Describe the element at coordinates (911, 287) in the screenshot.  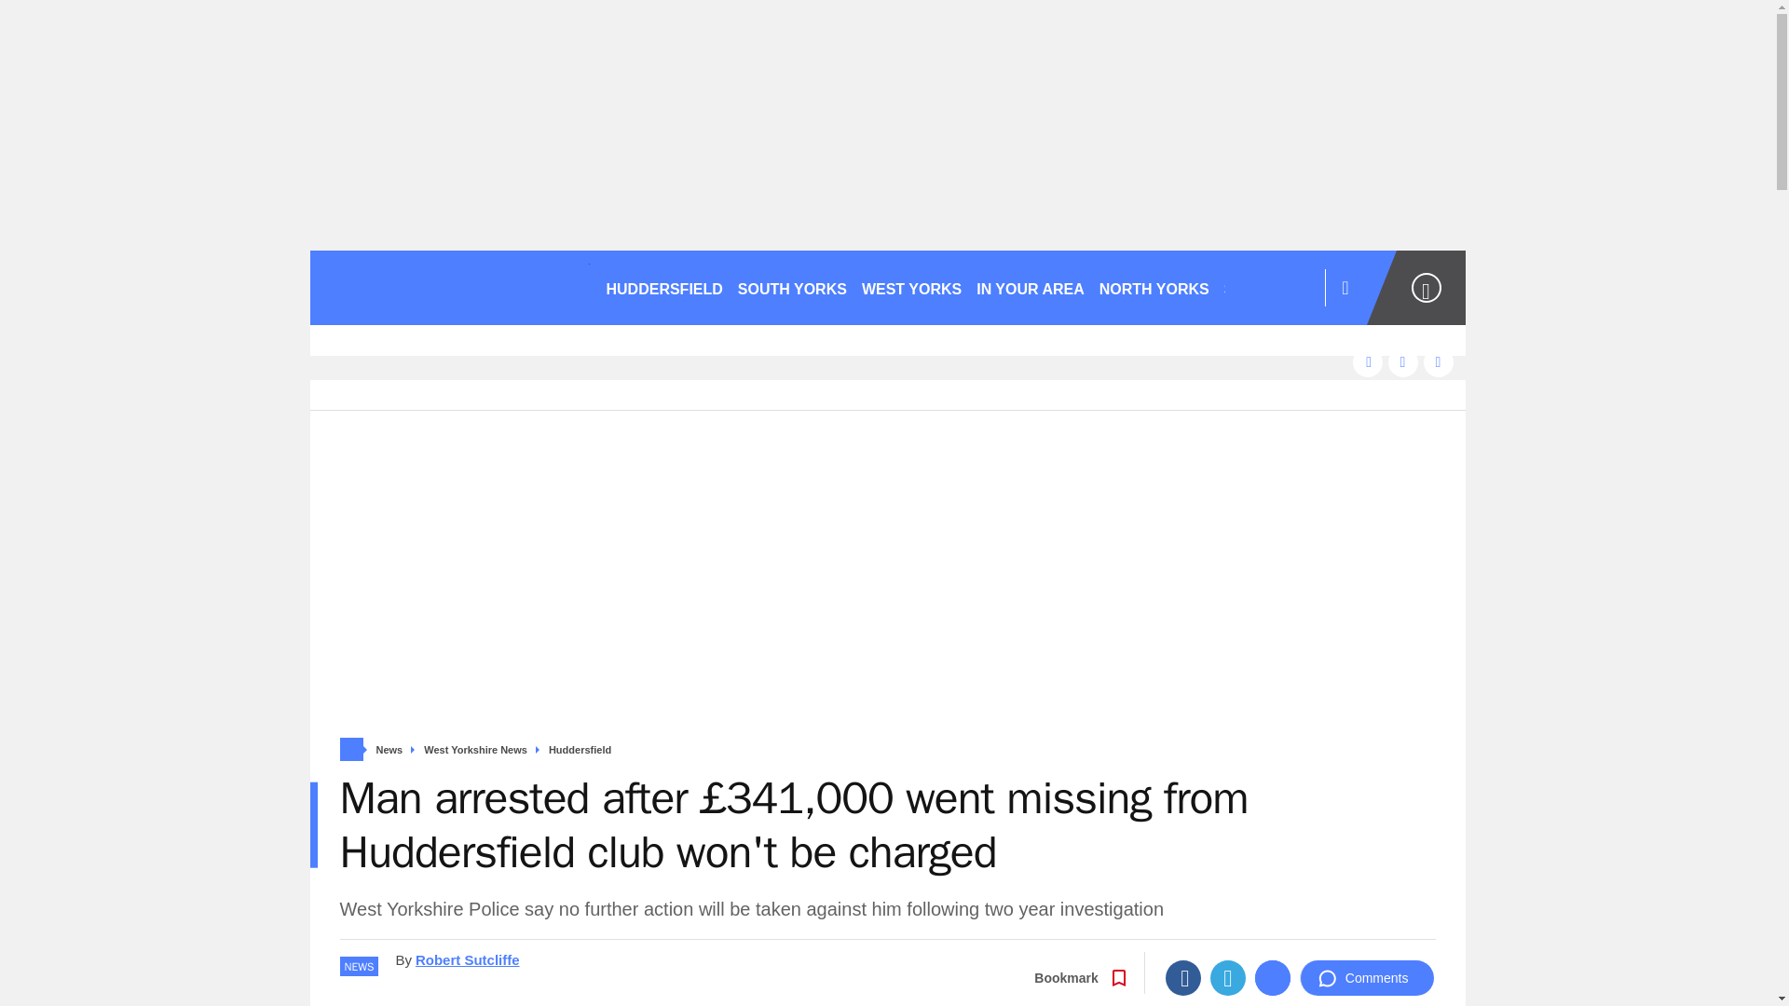
I see `WEST YORKS` at that location.